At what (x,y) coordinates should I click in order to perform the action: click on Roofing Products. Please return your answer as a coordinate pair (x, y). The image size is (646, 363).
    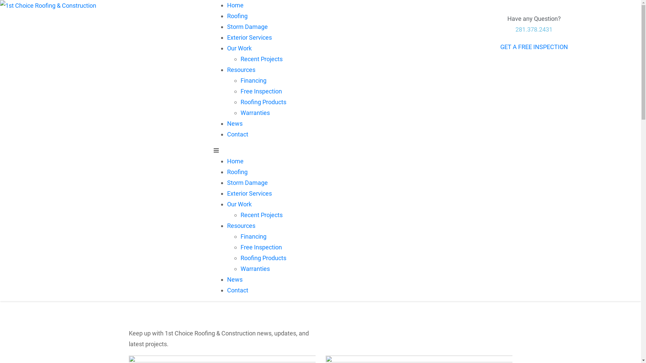
    Looking at the image, I should click on (263, 258).